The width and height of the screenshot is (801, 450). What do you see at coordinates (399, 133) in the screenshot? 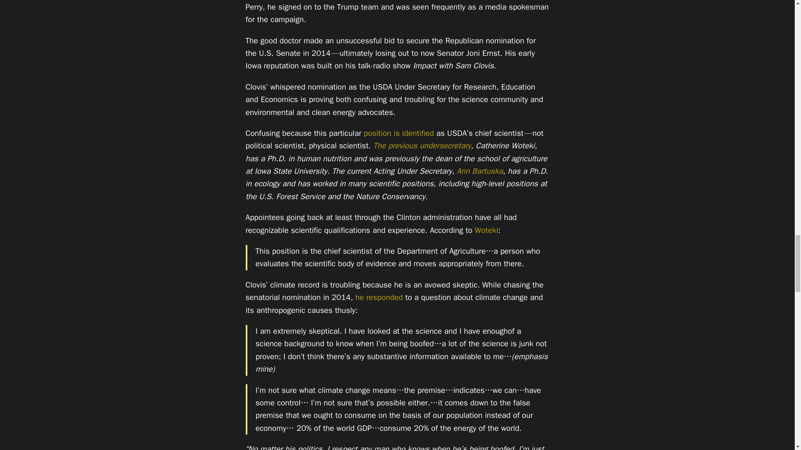
I see `position is identified` at bounding box center [399, 133].